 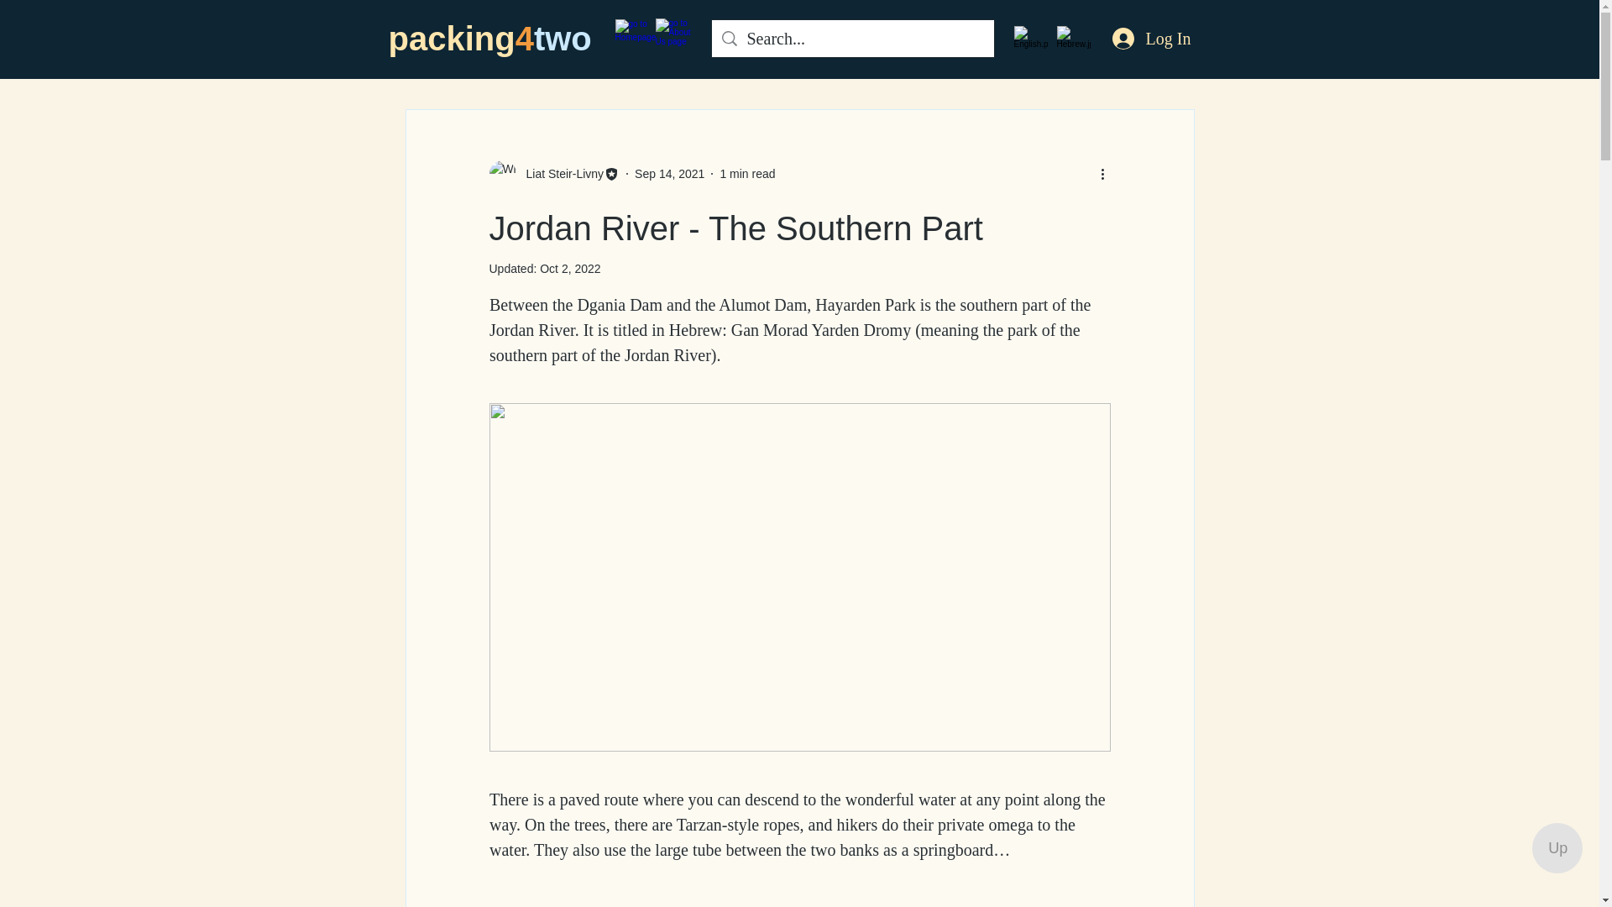 I want to click on Sep 14, 2021, so click(x=670, y=172).